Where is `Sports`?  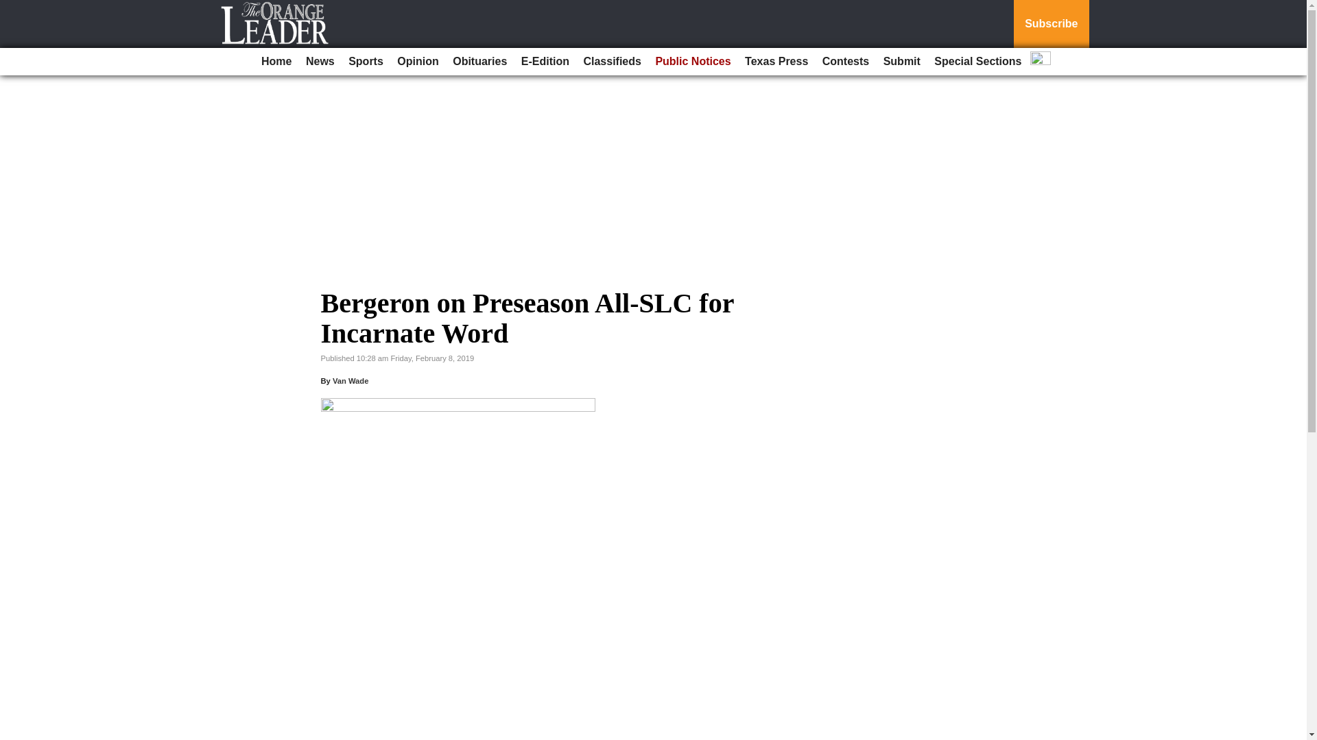
Sports is located at coordinates (365, 62).